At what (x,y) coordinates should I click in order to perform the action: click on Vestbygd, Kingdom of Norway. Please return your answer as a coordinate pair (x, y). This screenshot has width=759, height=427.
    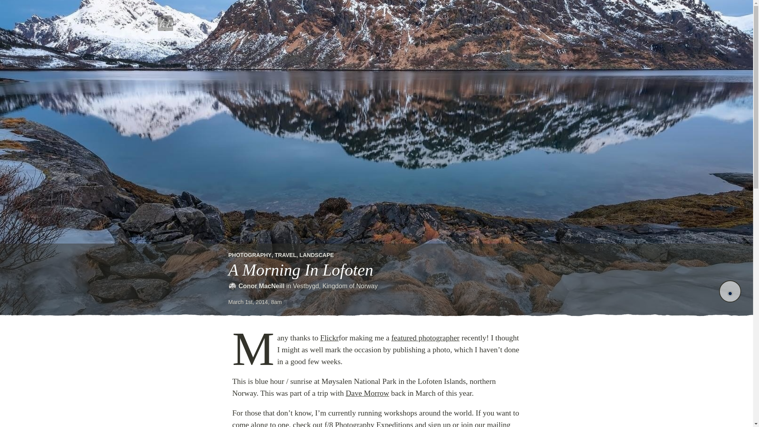
    Looking at the image, I should click on (335, 286).